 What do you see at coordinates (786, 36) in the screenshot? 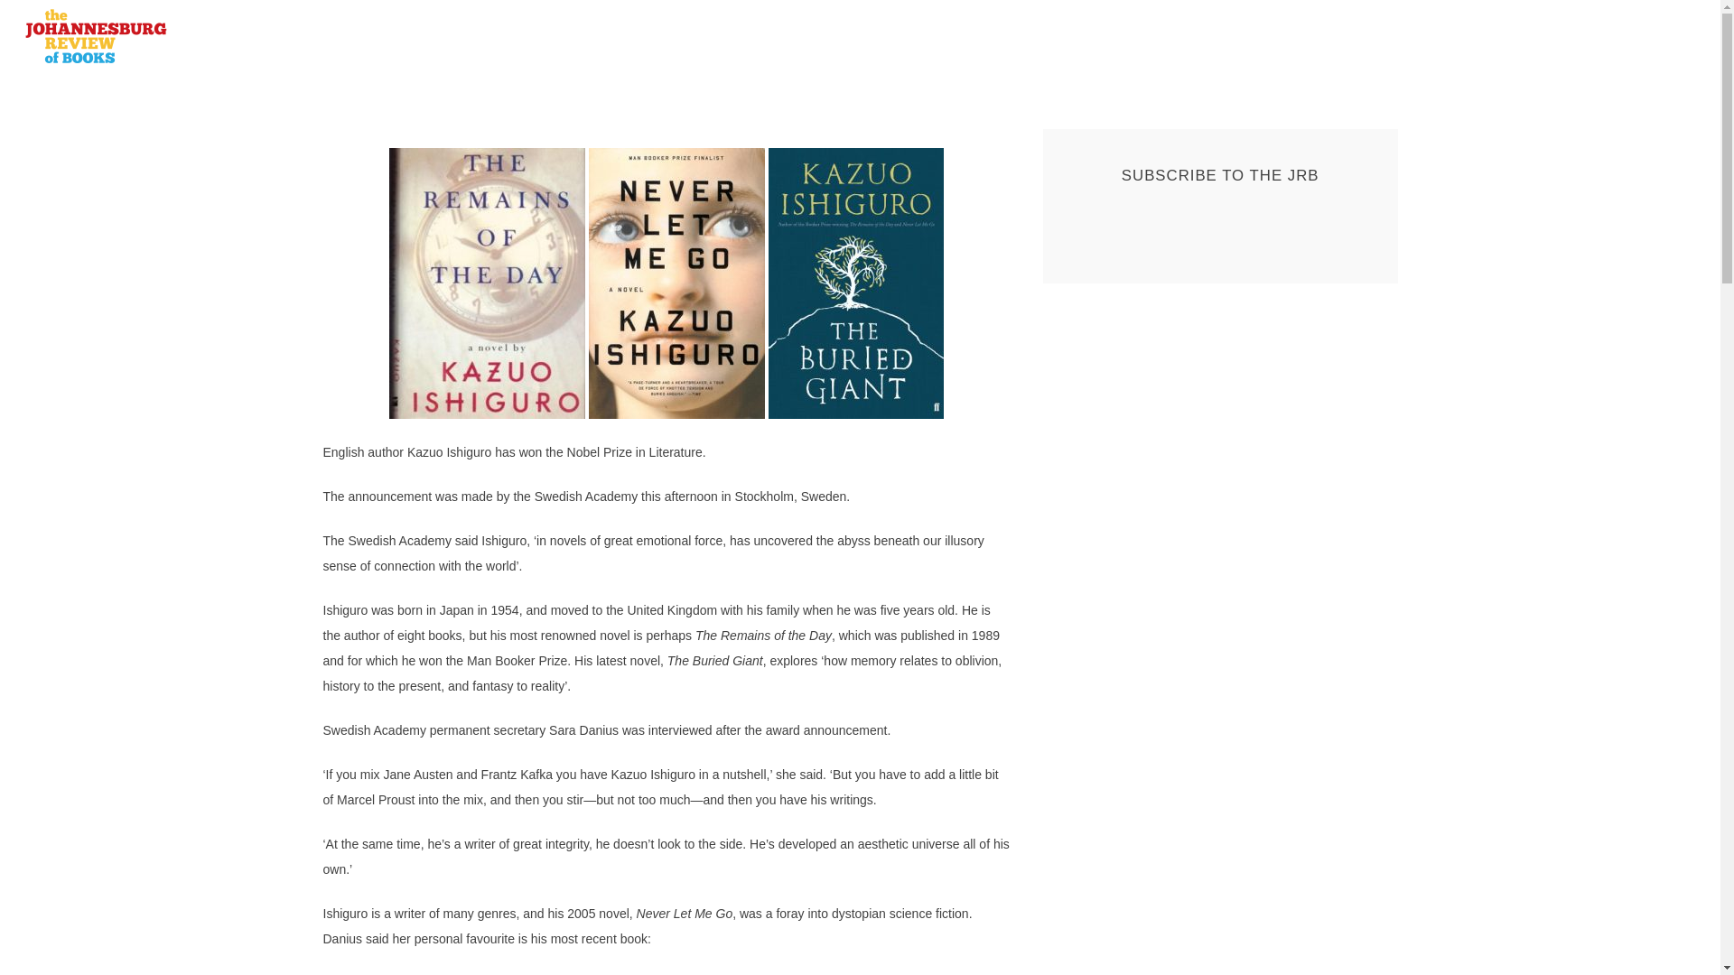
I see `REVIEWS` at bounding box center [786, 36].